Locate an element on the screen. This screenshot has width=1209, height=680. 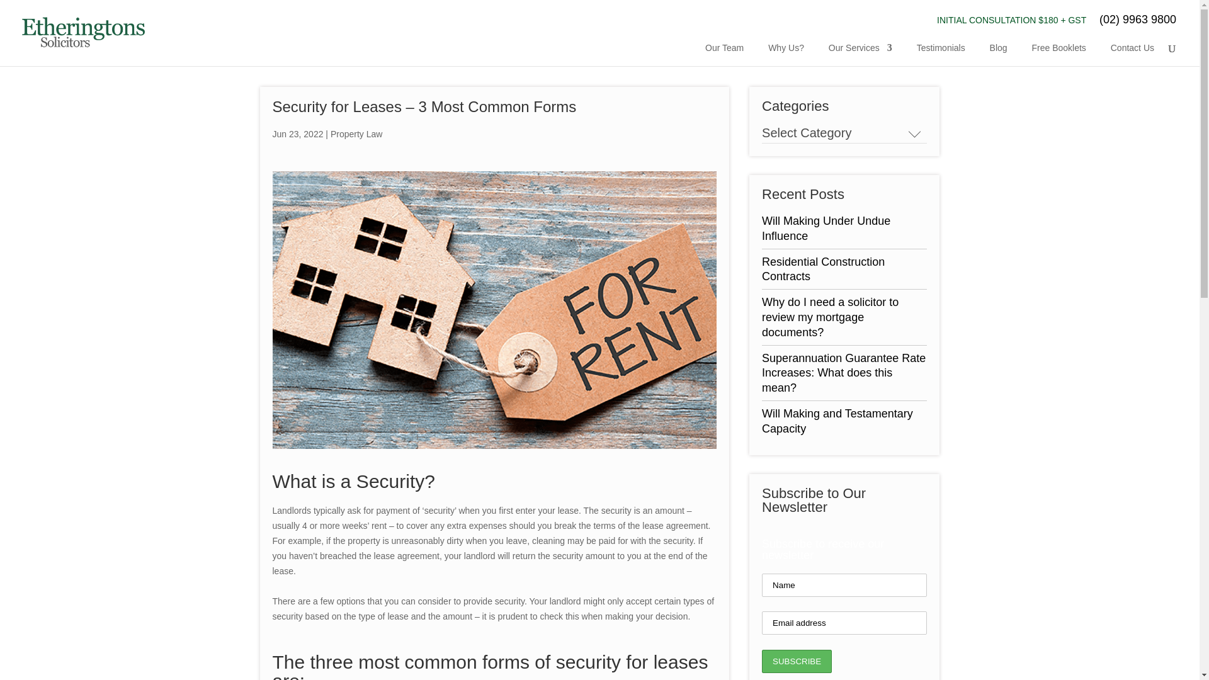
Will Making Under Undue Influence is located at coordinates (826, 228).